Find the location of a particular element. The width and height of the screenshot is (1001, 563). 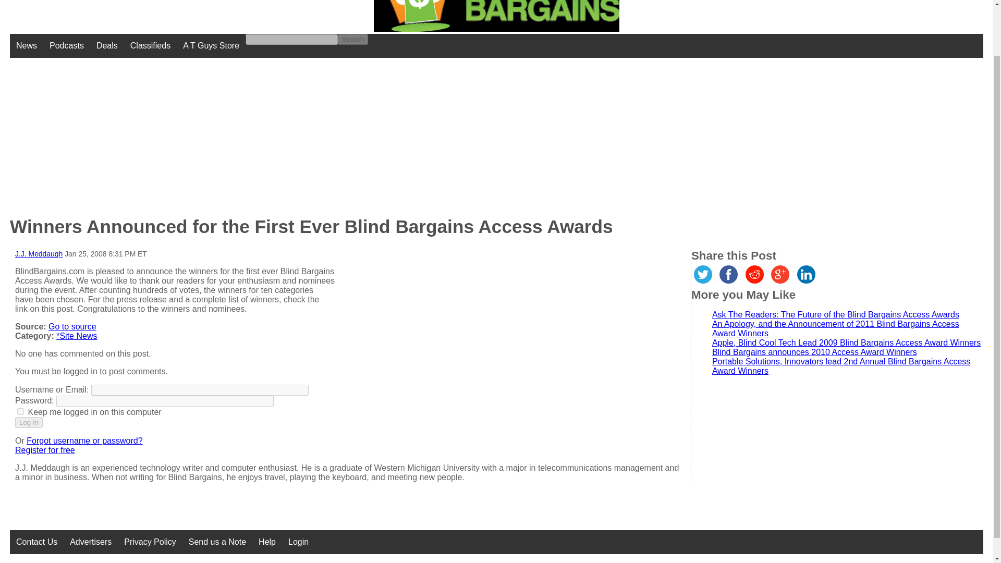

Forgot username or password? is located at coordinates (84, 441).